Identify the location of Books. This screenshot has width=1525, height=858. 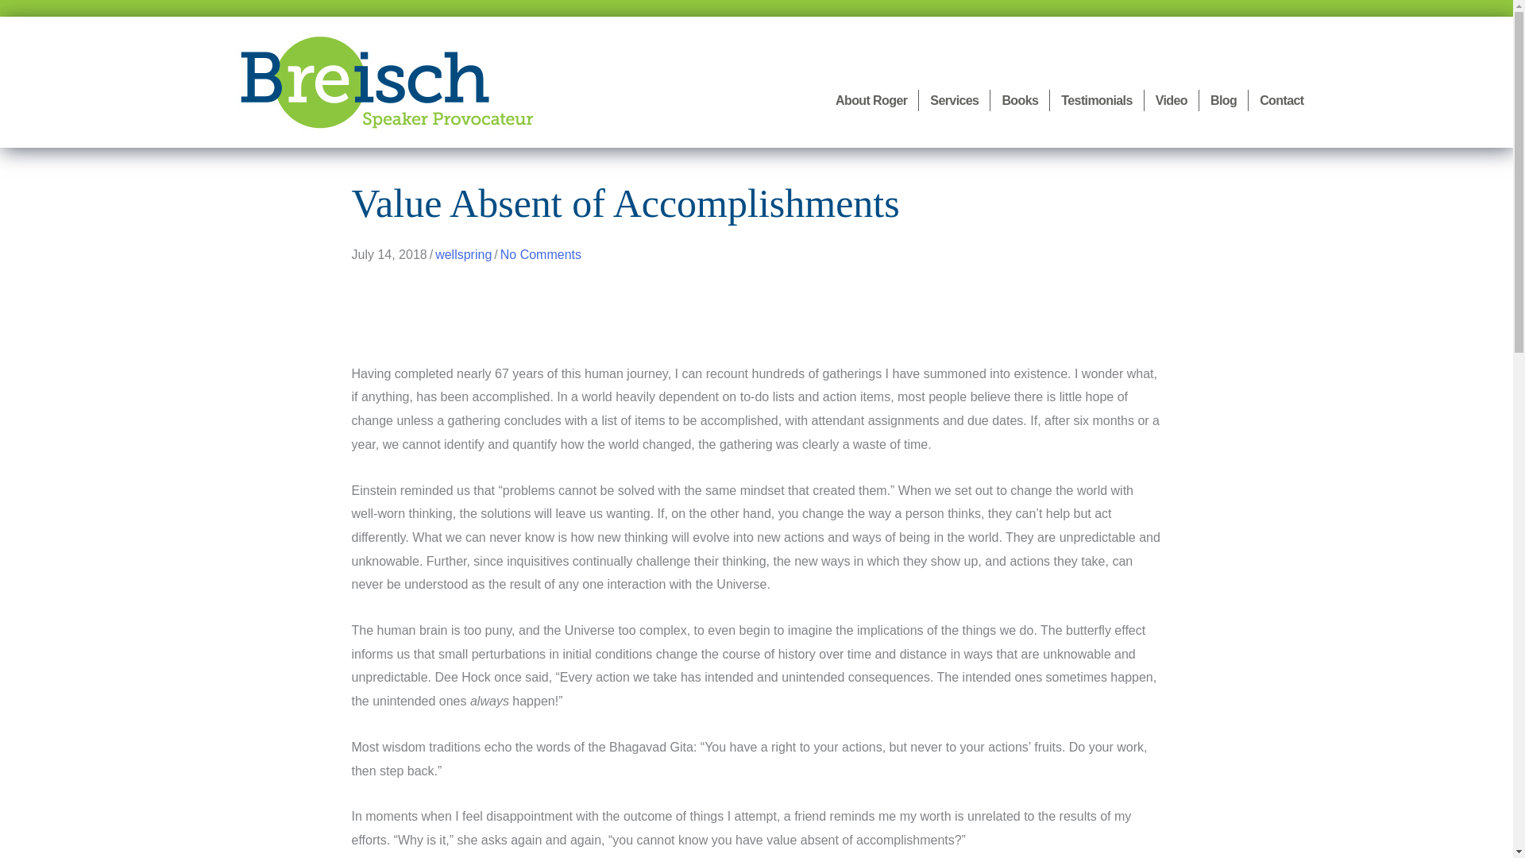
(1019, 100).